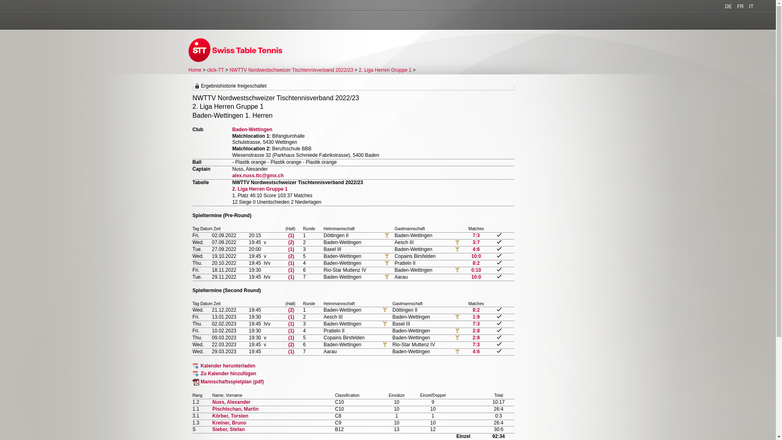 The width and height of the screenshot is (782, 440). I want to click on Victory, so click(387, 263).